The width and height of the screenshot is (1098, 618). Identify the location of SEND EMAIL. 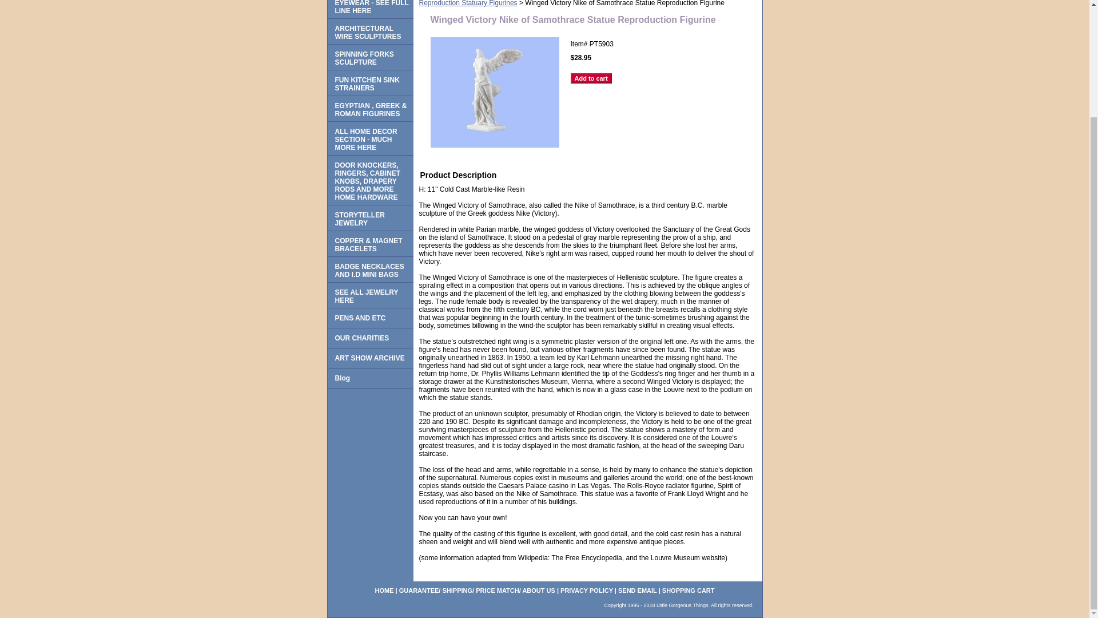
(637, 591).